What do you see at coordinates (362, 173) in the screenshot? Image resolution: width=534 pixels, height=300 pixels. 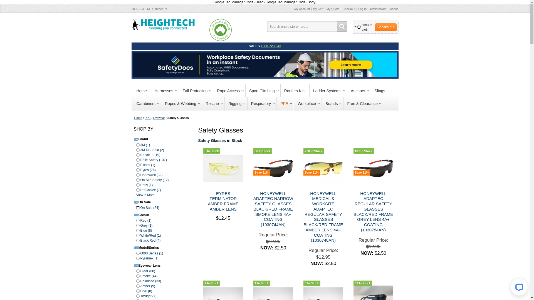 I see `Save 81%` at bounding box center [362, 173].